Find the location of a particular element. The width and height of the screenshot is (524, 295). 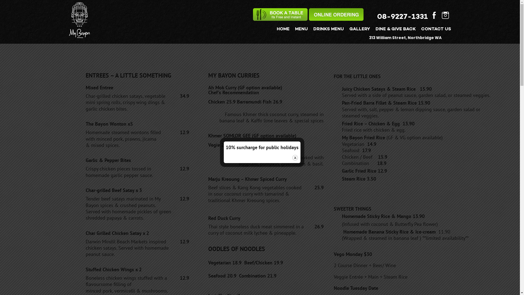

DRINKS MENU is located at coordinates (329, 29).